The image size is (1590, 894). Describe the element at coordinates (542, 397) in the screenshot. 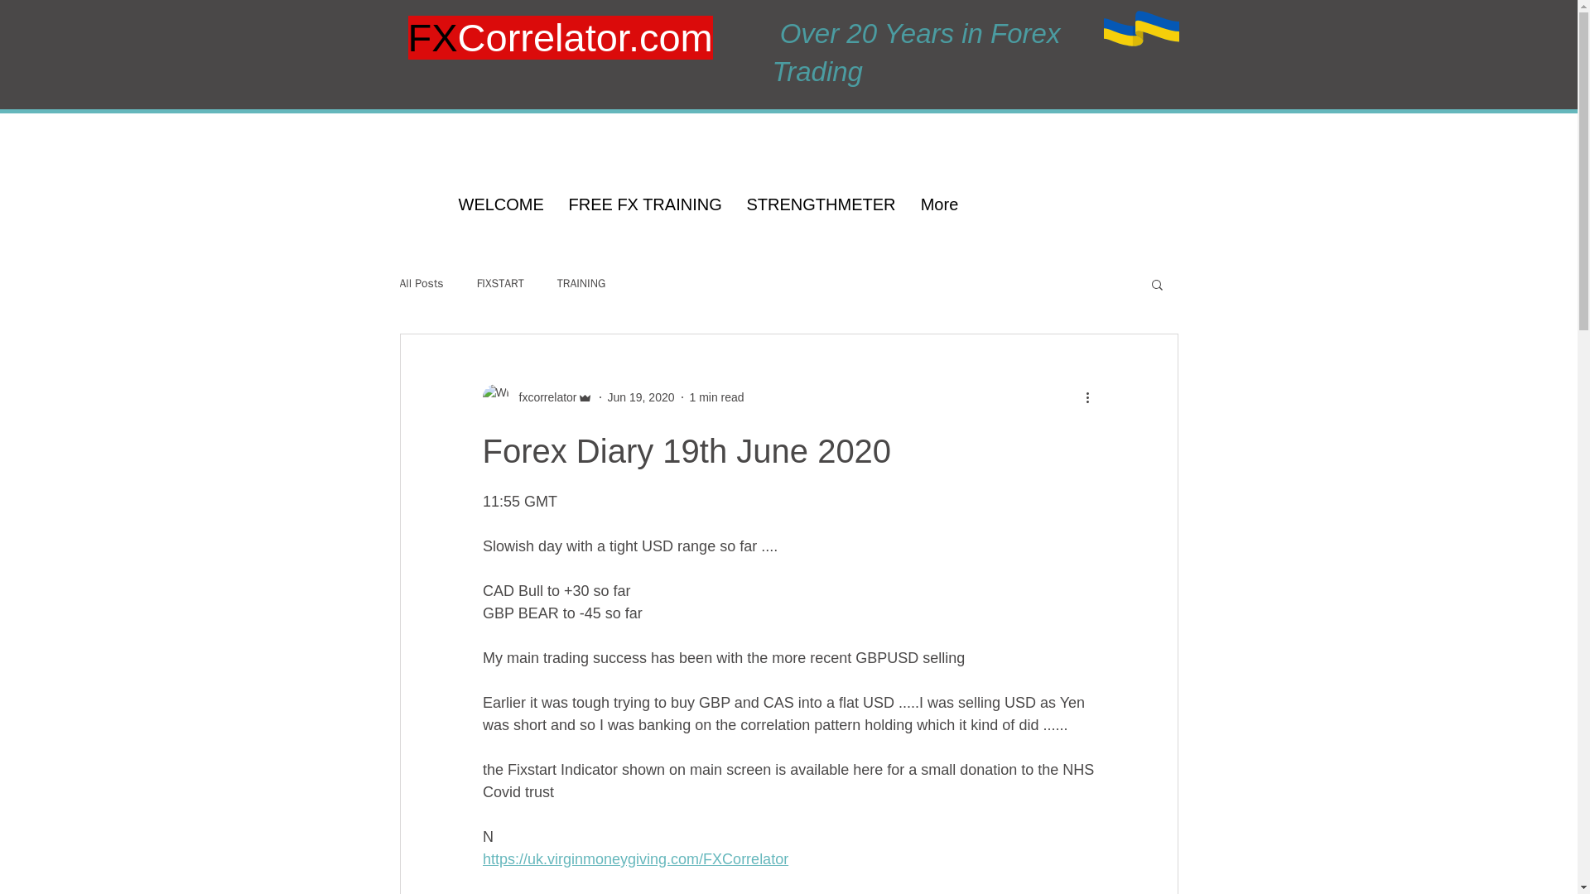

I see `fxcorrelator` at that location.